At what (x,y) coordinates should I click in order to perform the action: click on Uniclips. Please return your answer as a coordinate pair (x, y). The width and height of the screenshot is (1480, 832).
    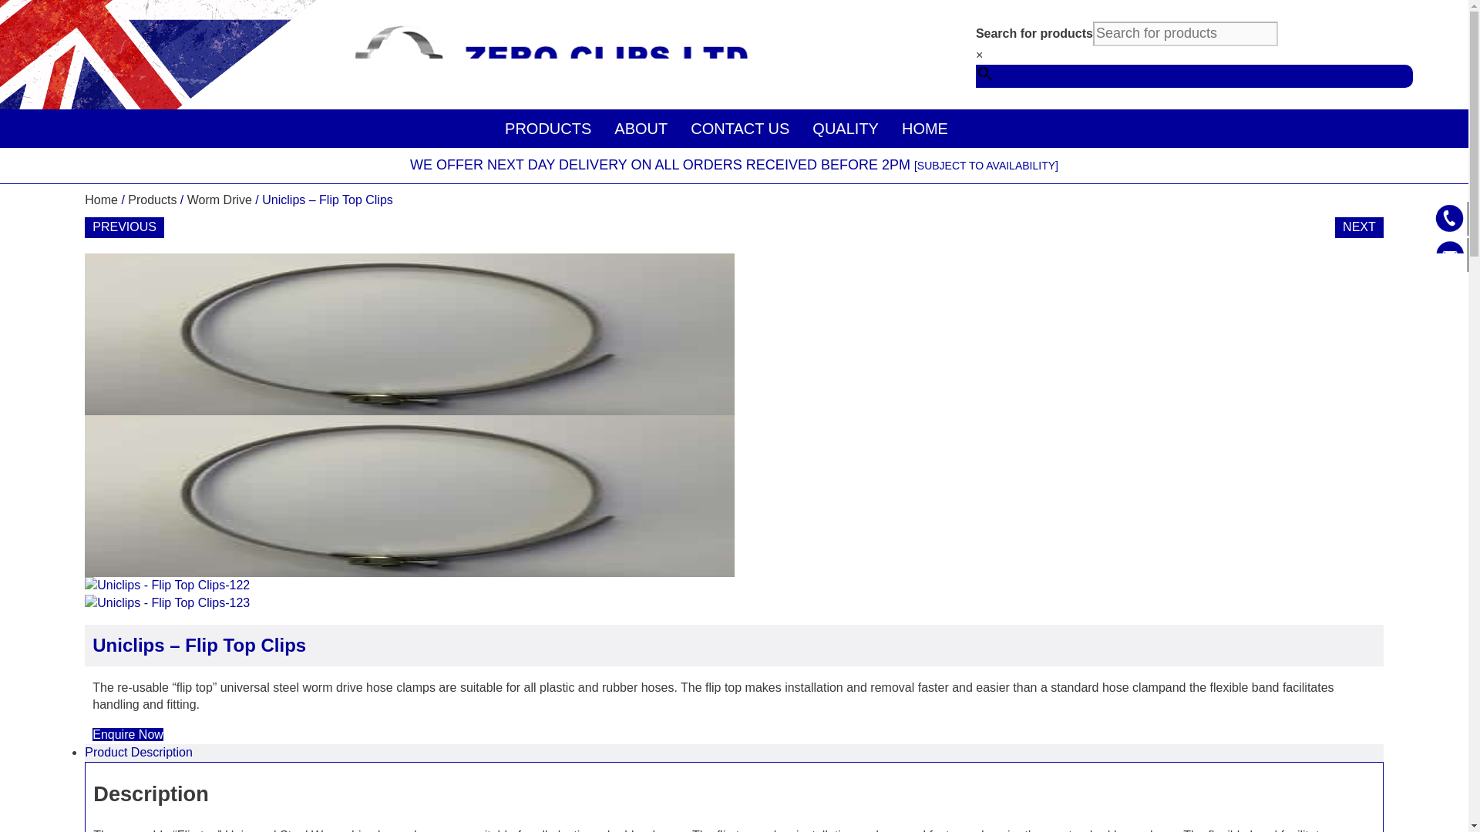
    Looking at the image, I should click on (409, 496).